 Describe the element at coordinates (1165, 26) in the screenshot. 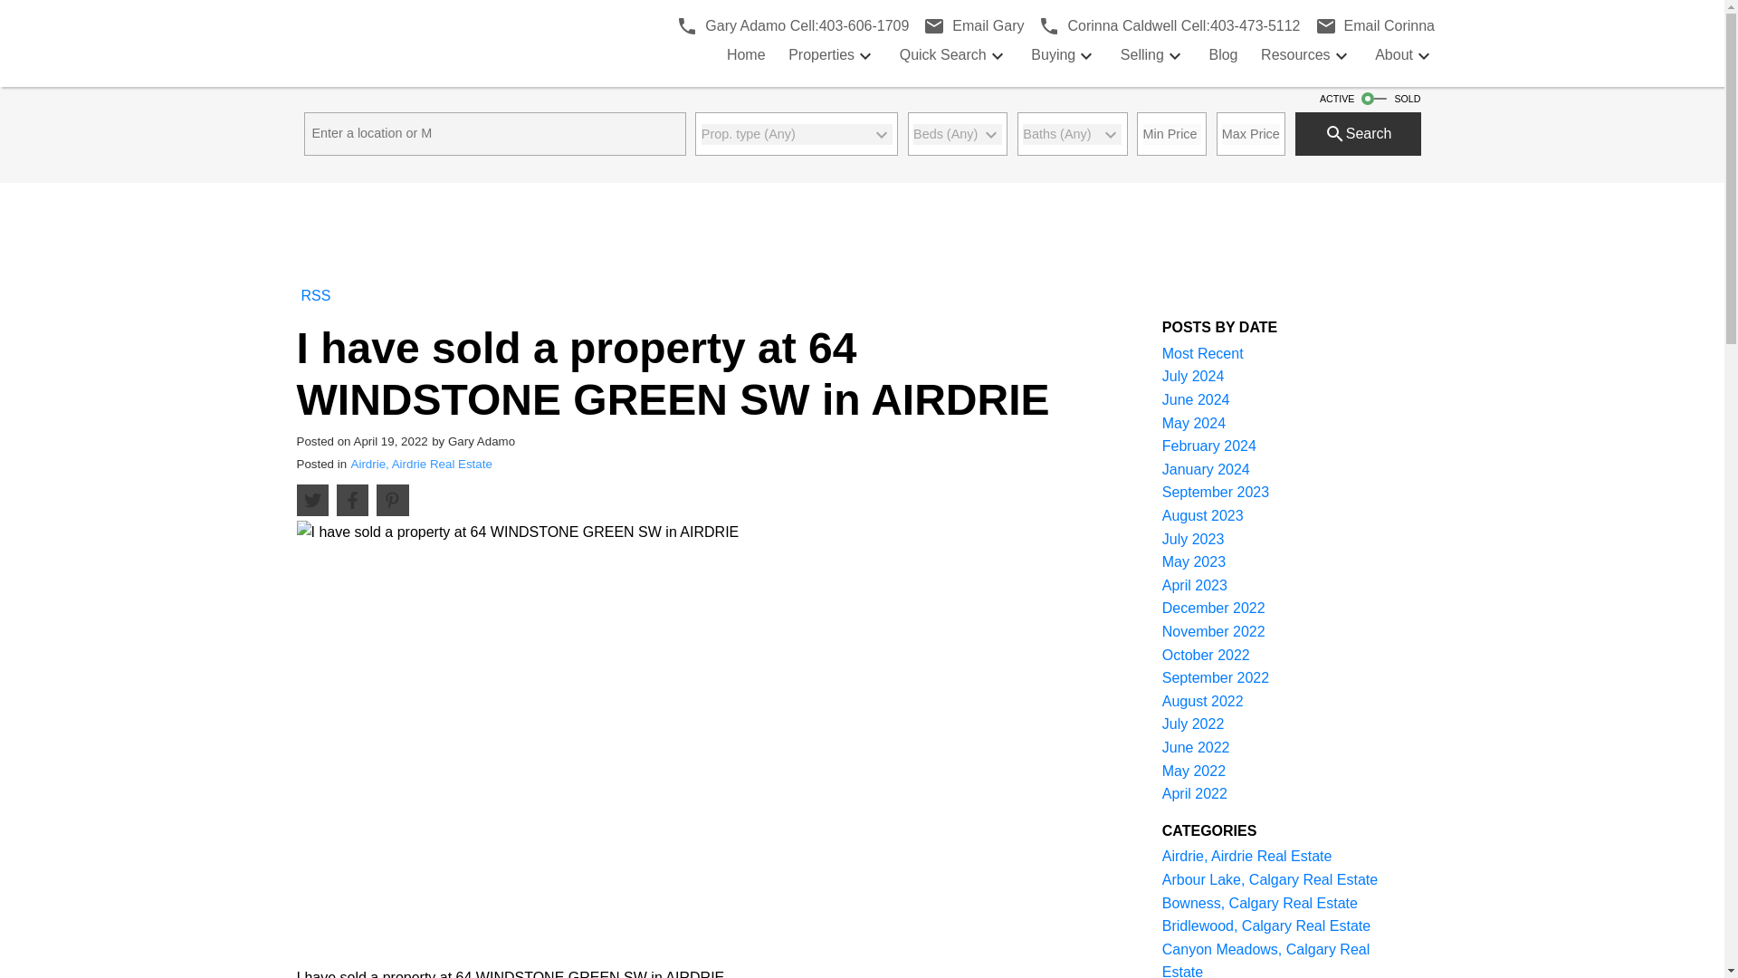

I see `June 2024` at that location.